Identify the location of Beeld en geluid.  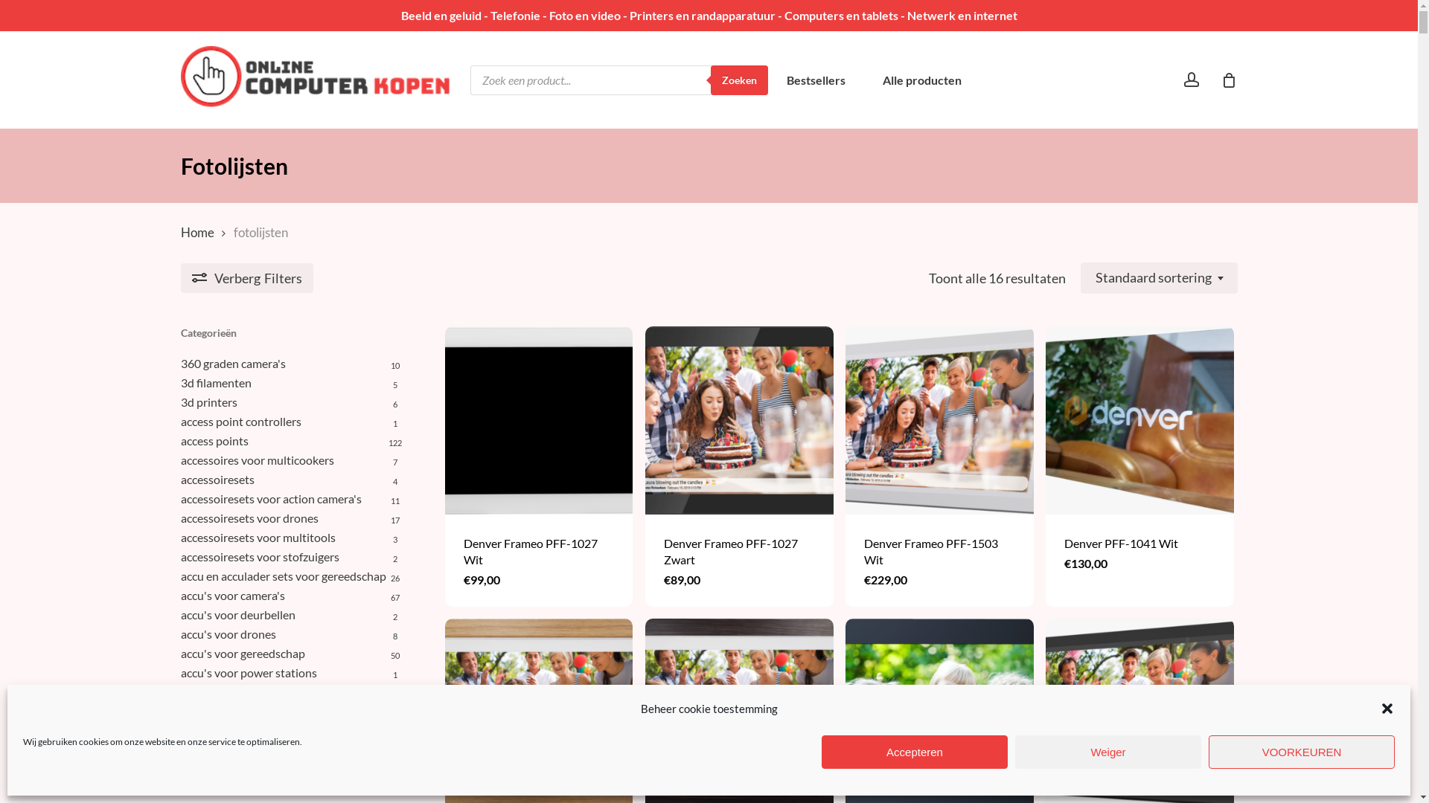
(441, 15).